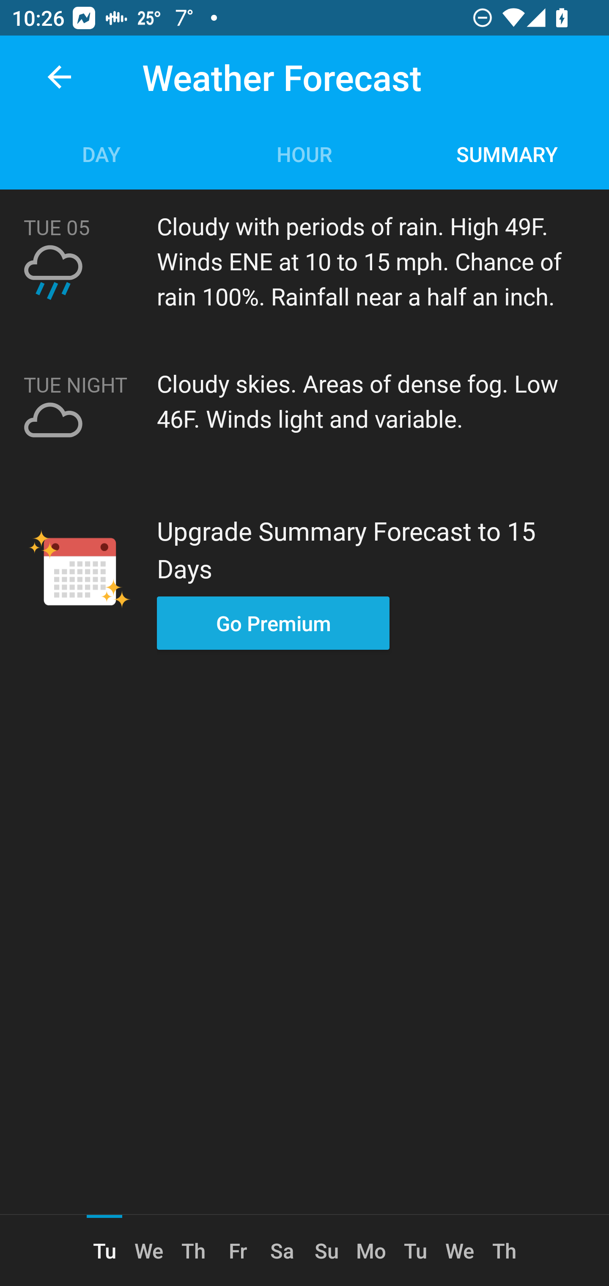  I want to click on Sa, so click(282, 1250).